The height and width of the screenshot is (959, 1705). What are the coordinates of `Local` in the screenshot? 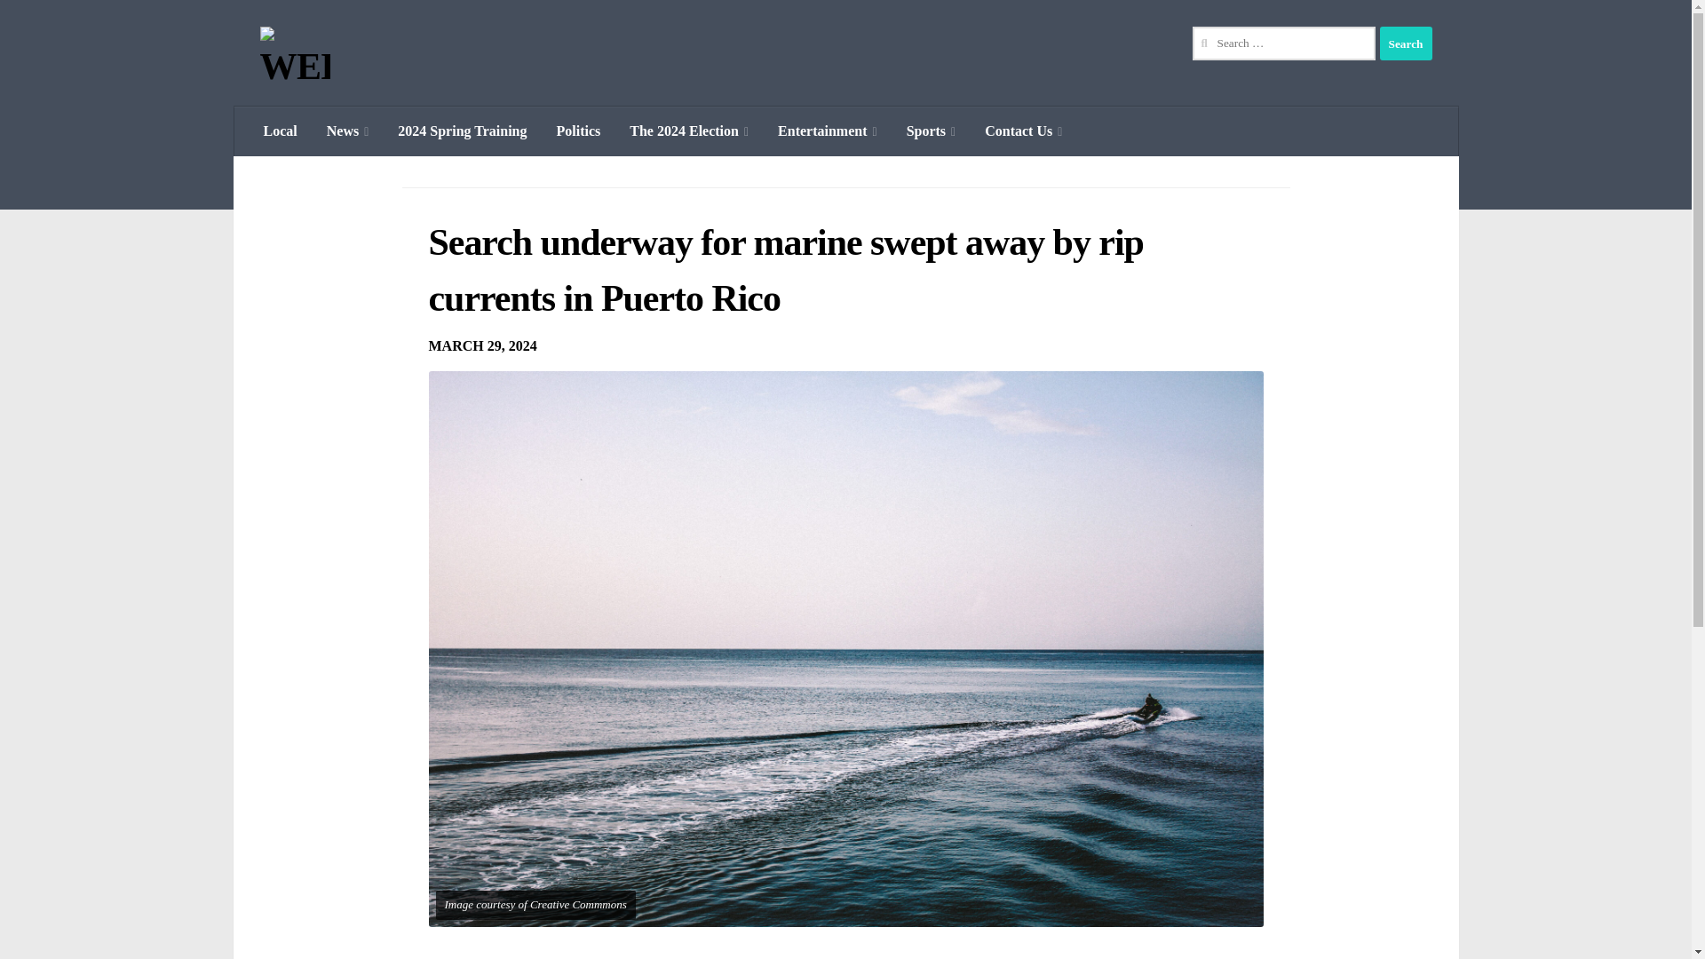 It's located at (279, 131).